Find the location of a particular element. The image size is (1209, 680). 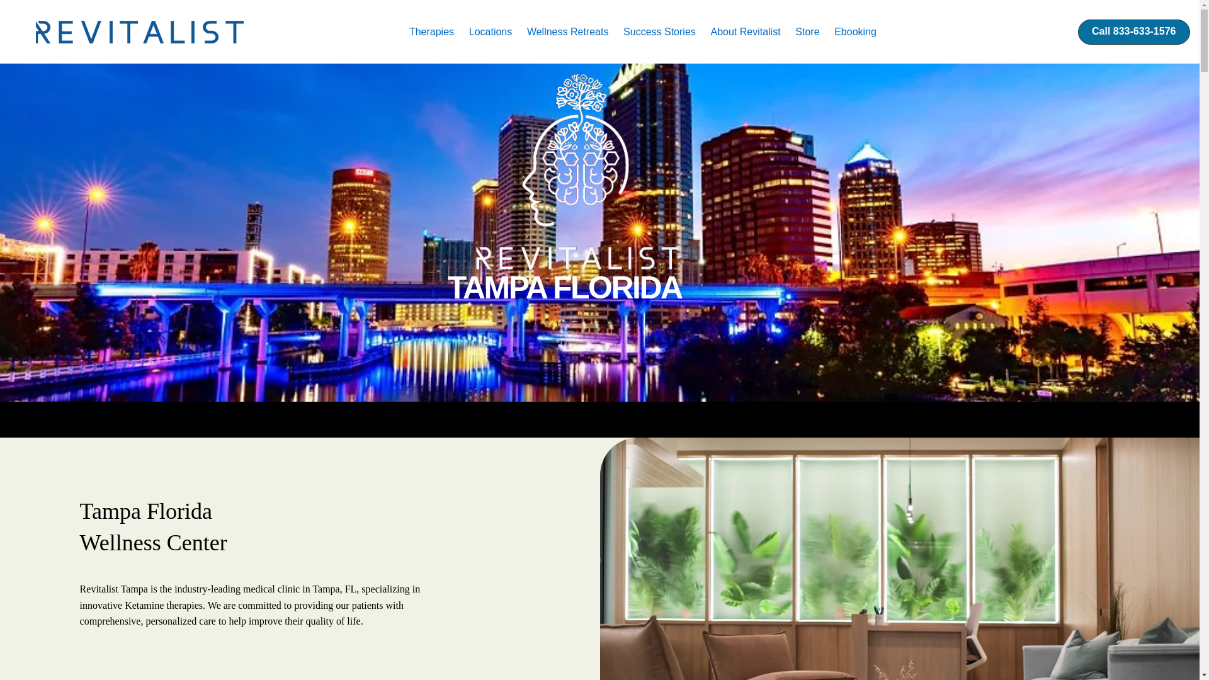

Therapies is located at coordinates (433, 32).